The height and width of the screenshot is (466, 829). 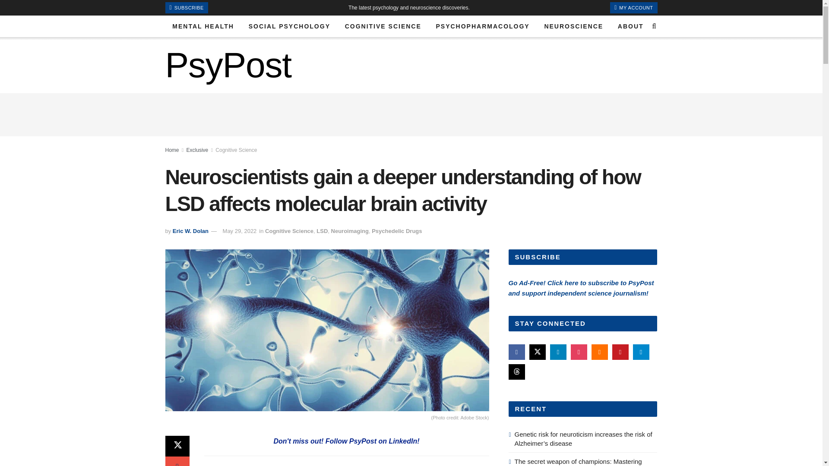 I want to click on PSYCHOPHARMACOLOGY, so click(x=483, y=26).